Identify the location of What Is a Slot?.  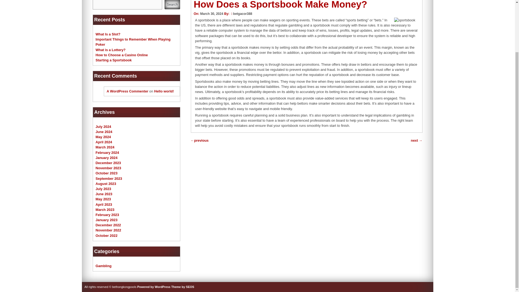
(108, 34).